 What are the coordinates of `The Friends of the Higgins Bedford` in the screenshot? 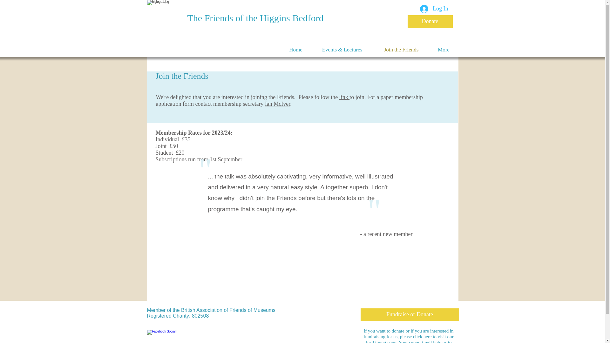 It's located at (255, 18).